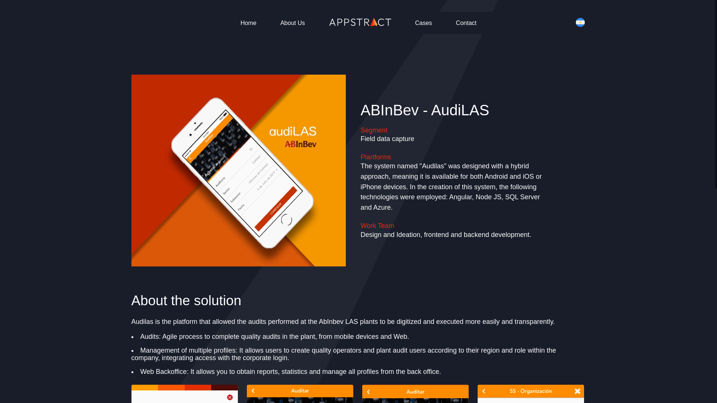 This screenshot has width=717, height=403. Describe the element at coordinates (423, 22) in the screenshot. I see `Cases` at that location.